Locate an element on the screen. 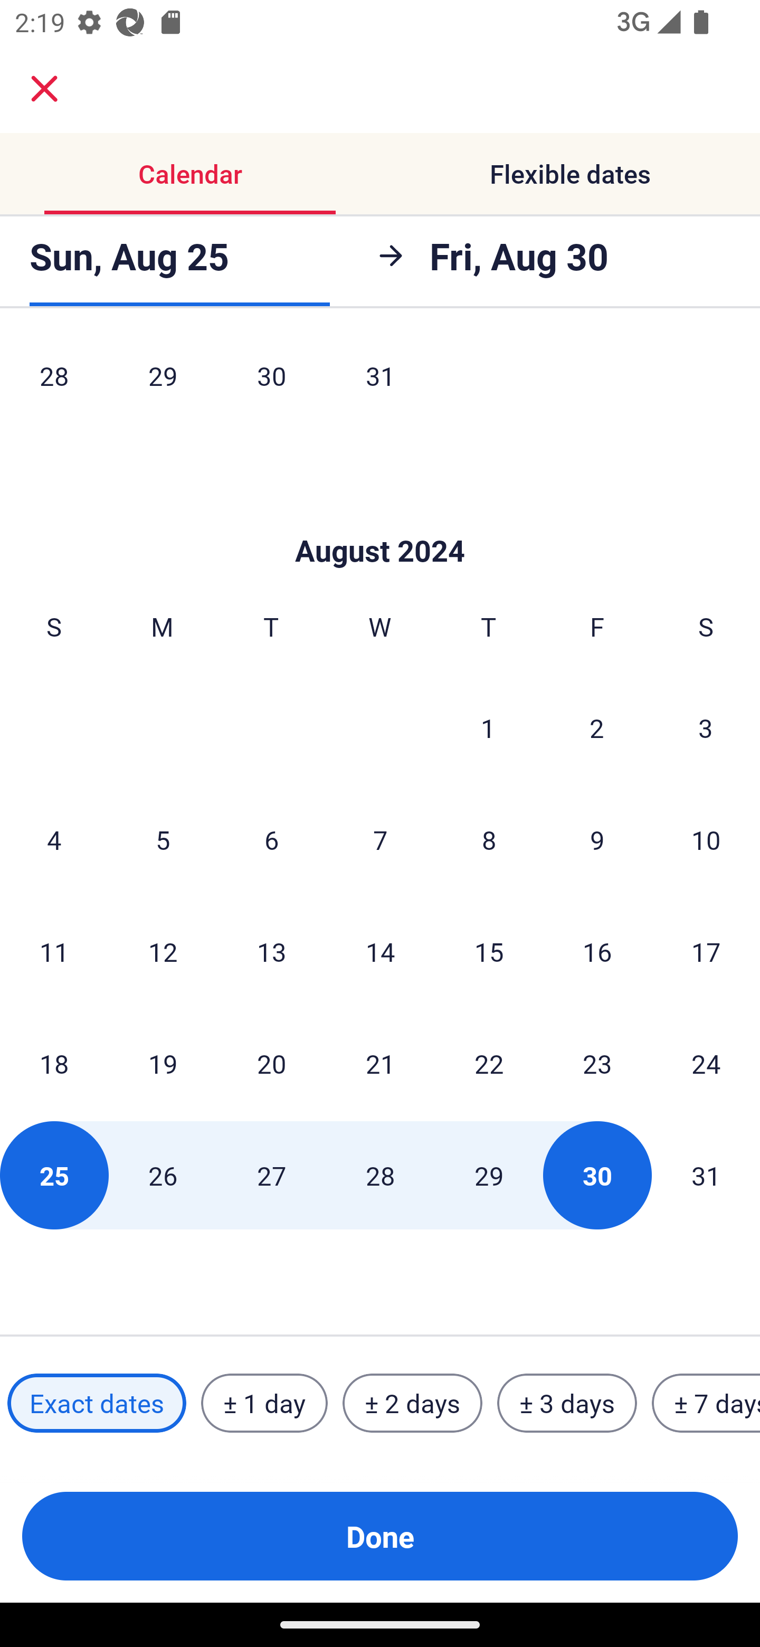  29 Monday, July 29, 2024 is located at coordinates (163, 383).